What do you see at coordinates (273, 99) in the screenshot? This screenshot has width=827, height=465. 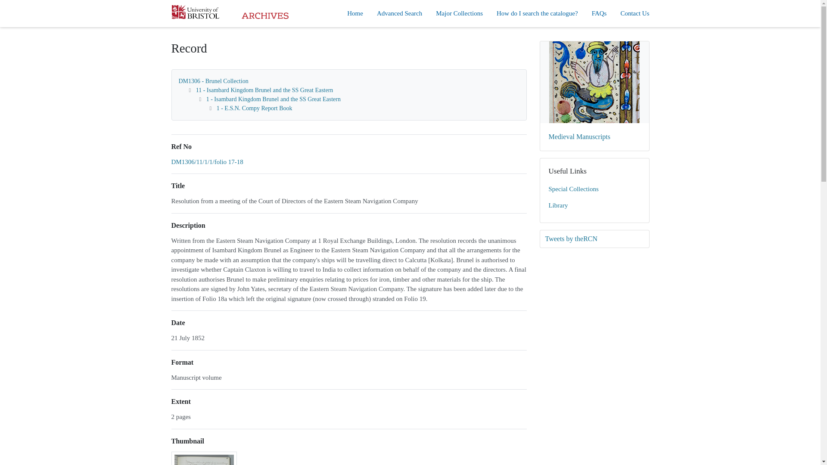 I see `1 - Isambard Kingdom Brunel and the SS Great Eastern` at bounding box center [273, 99].